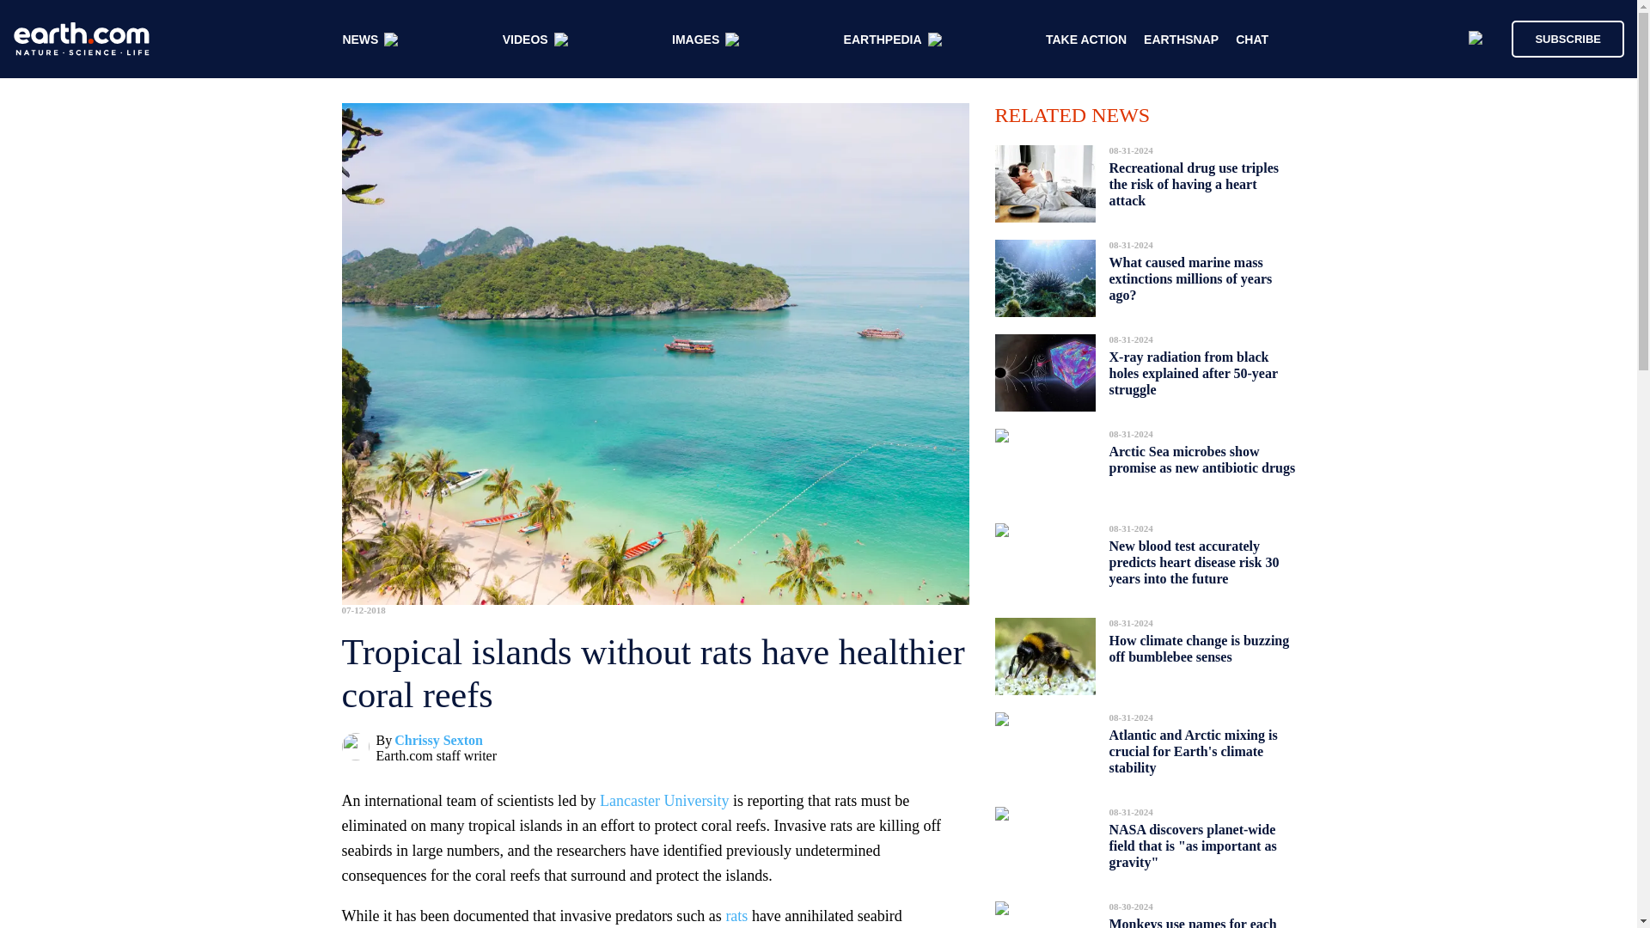  Describe the element at coordinates (1190, 278) in the screenshot. I see `What caused marine mass extinctions millions of years ago?` at that location.